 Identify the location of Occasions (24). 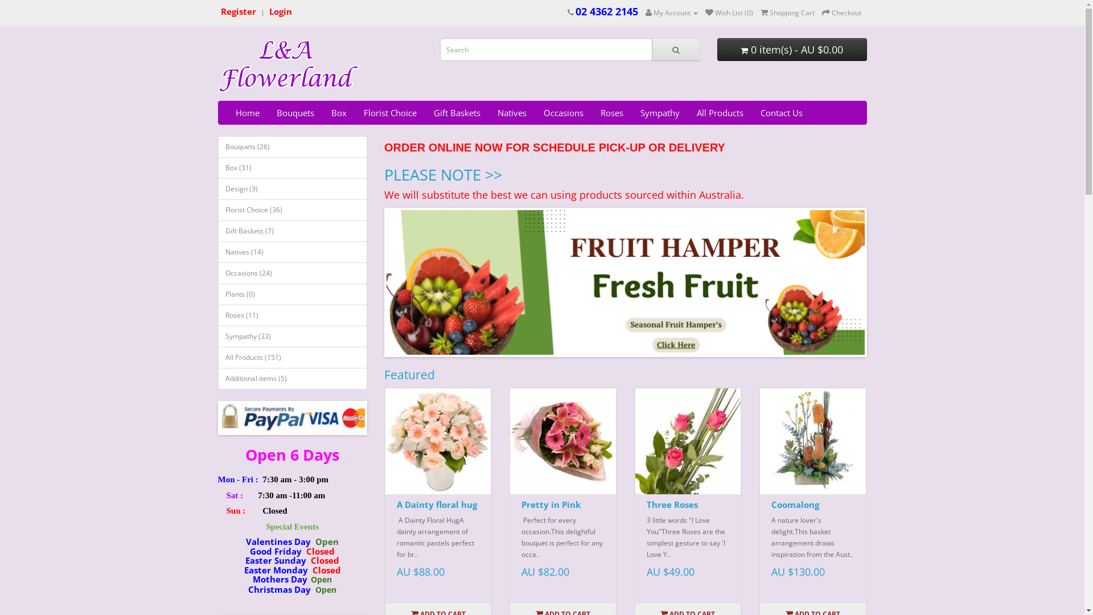
(293, 273).